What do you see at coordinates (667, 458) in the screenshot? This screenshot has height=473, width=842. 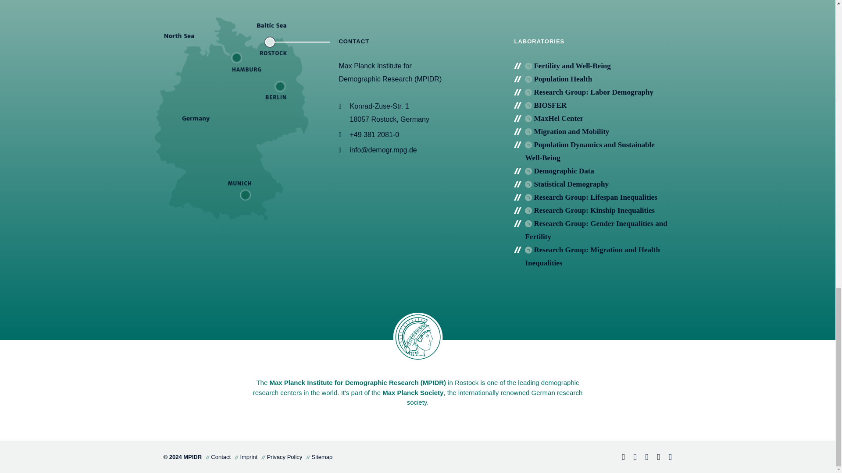 I see `RSS Feed` at bounding box center [667, 458].